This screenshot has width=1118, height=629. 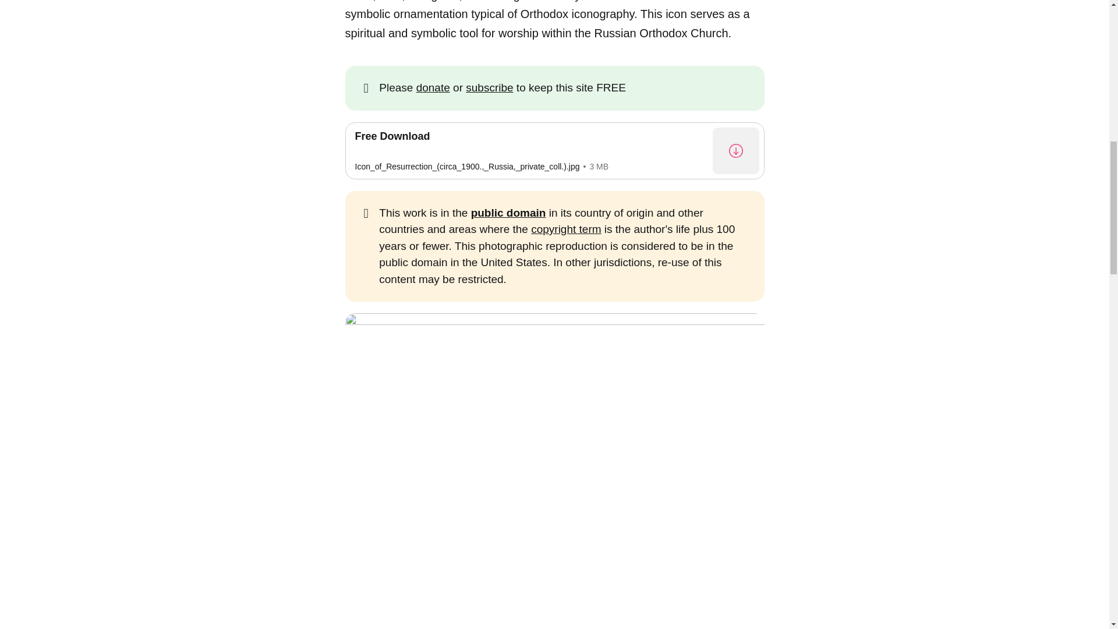 I want to click on subscribe, so click(x=489, y=87).